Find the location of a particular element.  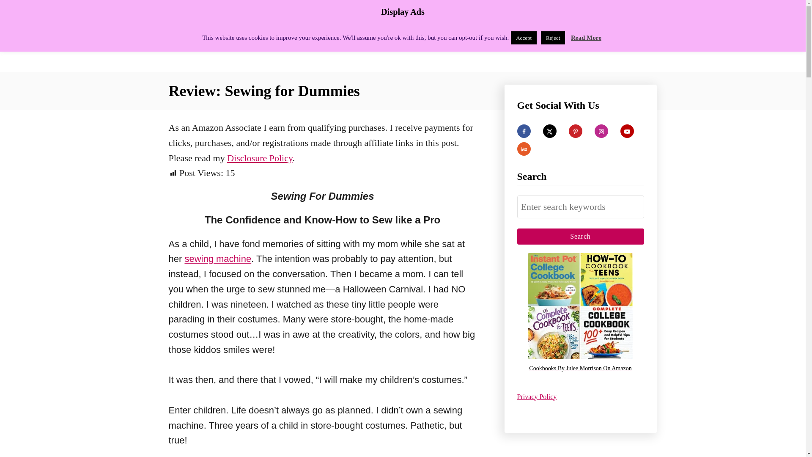

Privacy Policy is located at coordinates (536, 396).